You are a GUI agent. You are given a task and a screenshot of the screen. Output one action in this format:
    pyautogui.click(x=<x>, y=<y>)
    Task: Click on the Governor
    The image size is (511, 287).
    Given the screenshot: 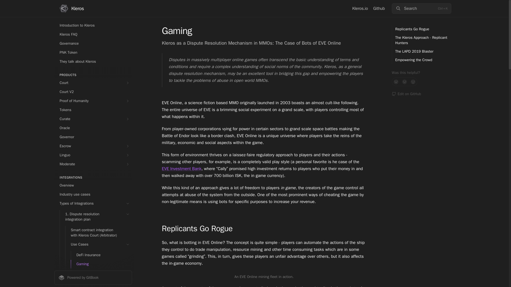 What is the action you would take?
    pyautogui.click(x=93, y=137)
    